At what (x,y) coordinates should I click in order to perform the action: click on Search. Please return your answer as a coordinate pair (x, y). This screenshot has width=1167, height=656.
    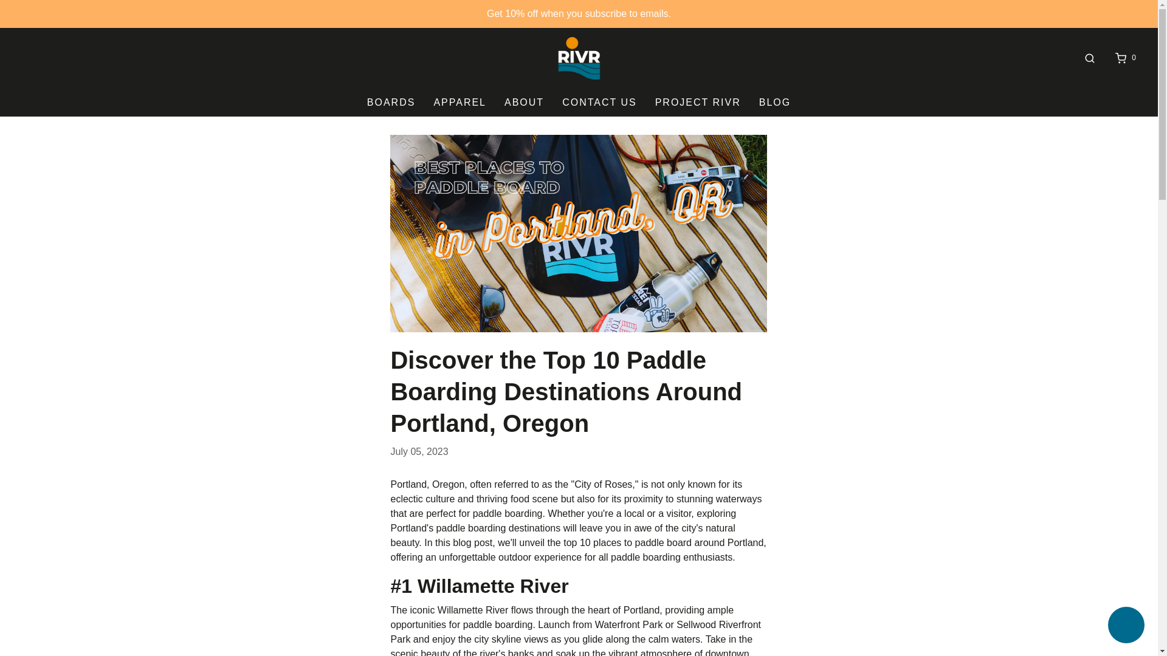
    Looking at the image, I should click on (1089, 58).